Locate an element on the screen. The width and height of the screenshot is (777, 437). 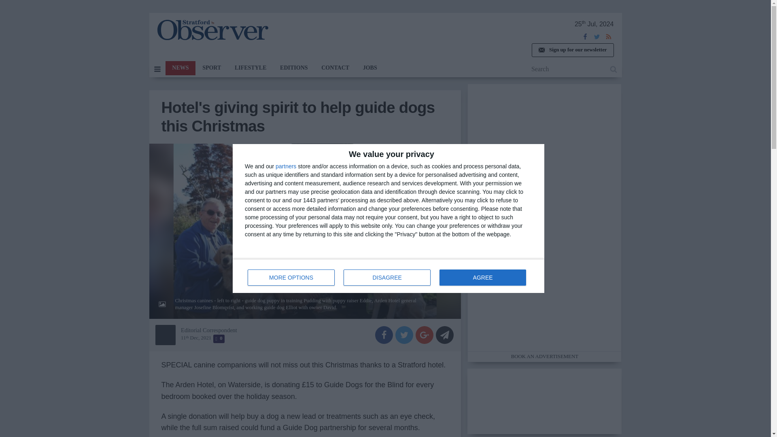
AGREE is located at coordinates (572, 50).